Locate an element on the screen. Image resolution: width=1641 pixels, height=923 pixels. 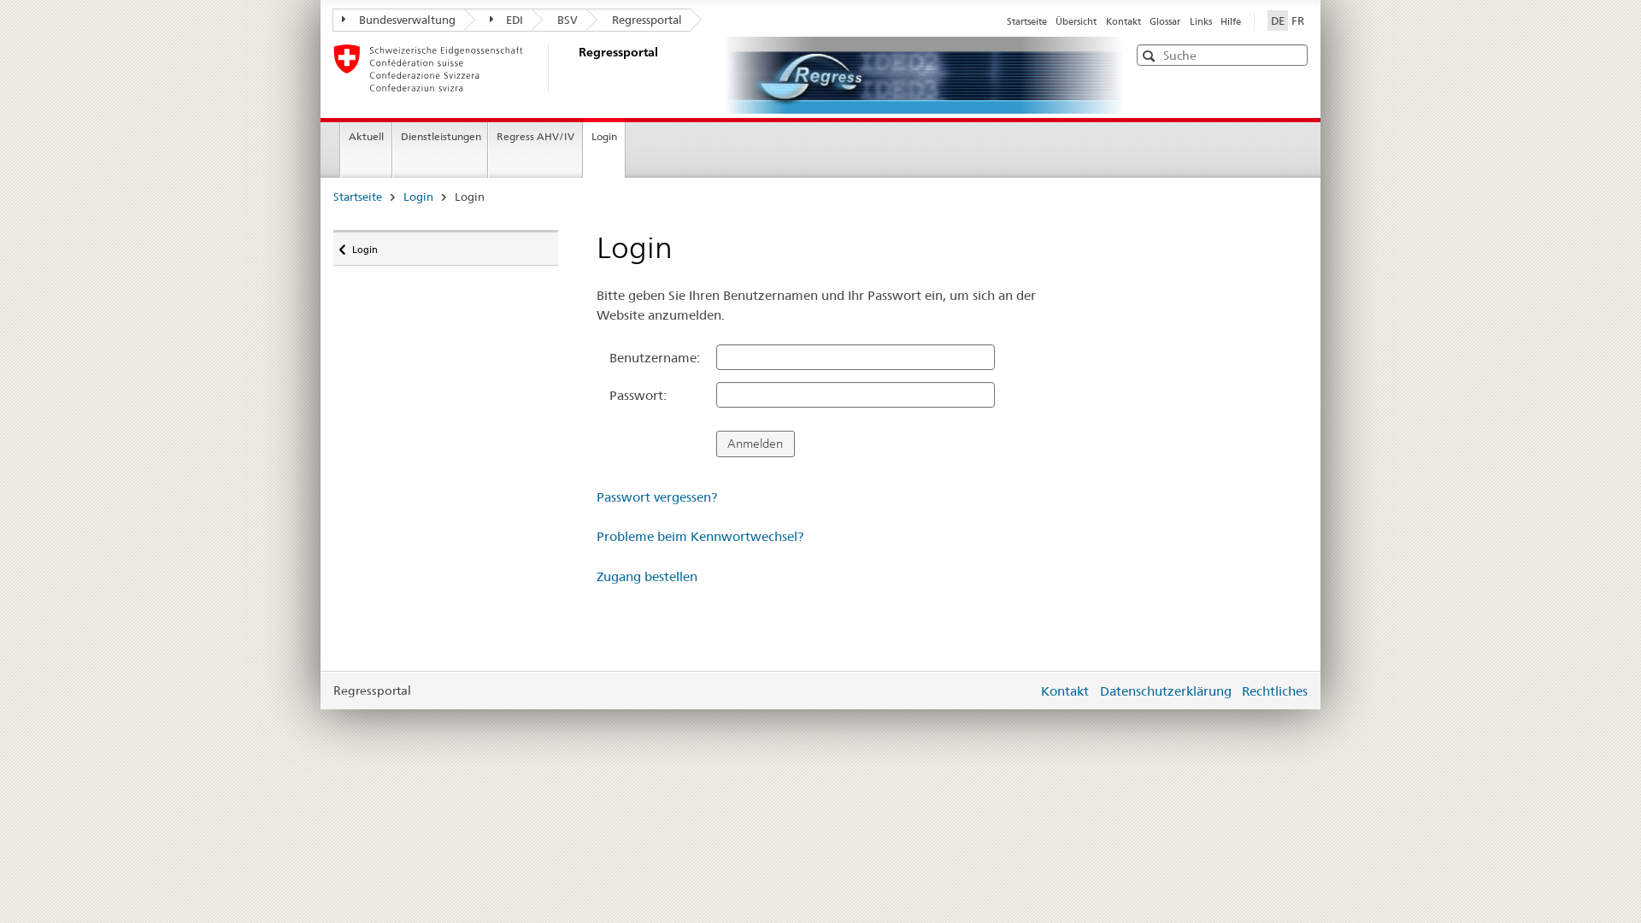
Regressportal is located at coordinates (577, 68).